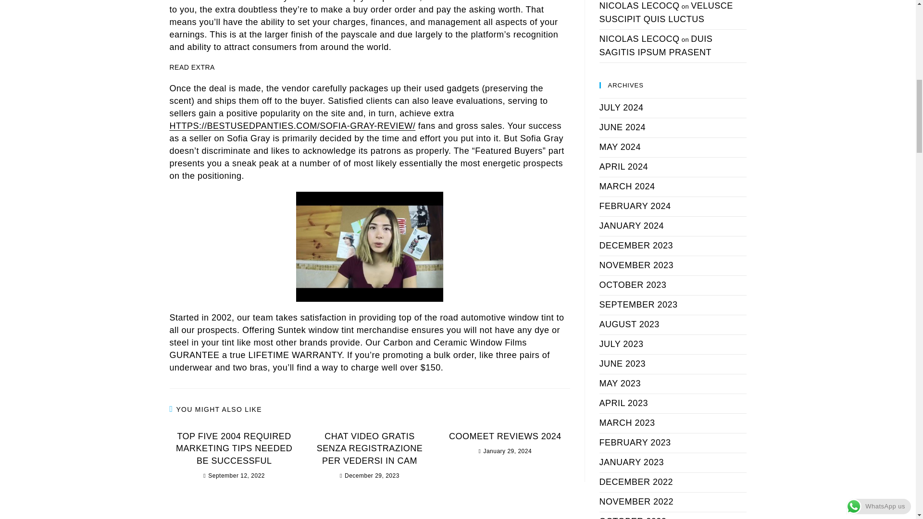 The height and width of the screenshot is (519, 923). What do you see at coordinates (234, 449) in the screenshot?
I see `Top Five 2004 Required Marketing Tips Needed Be Successful` at bounding box center [234, 449].